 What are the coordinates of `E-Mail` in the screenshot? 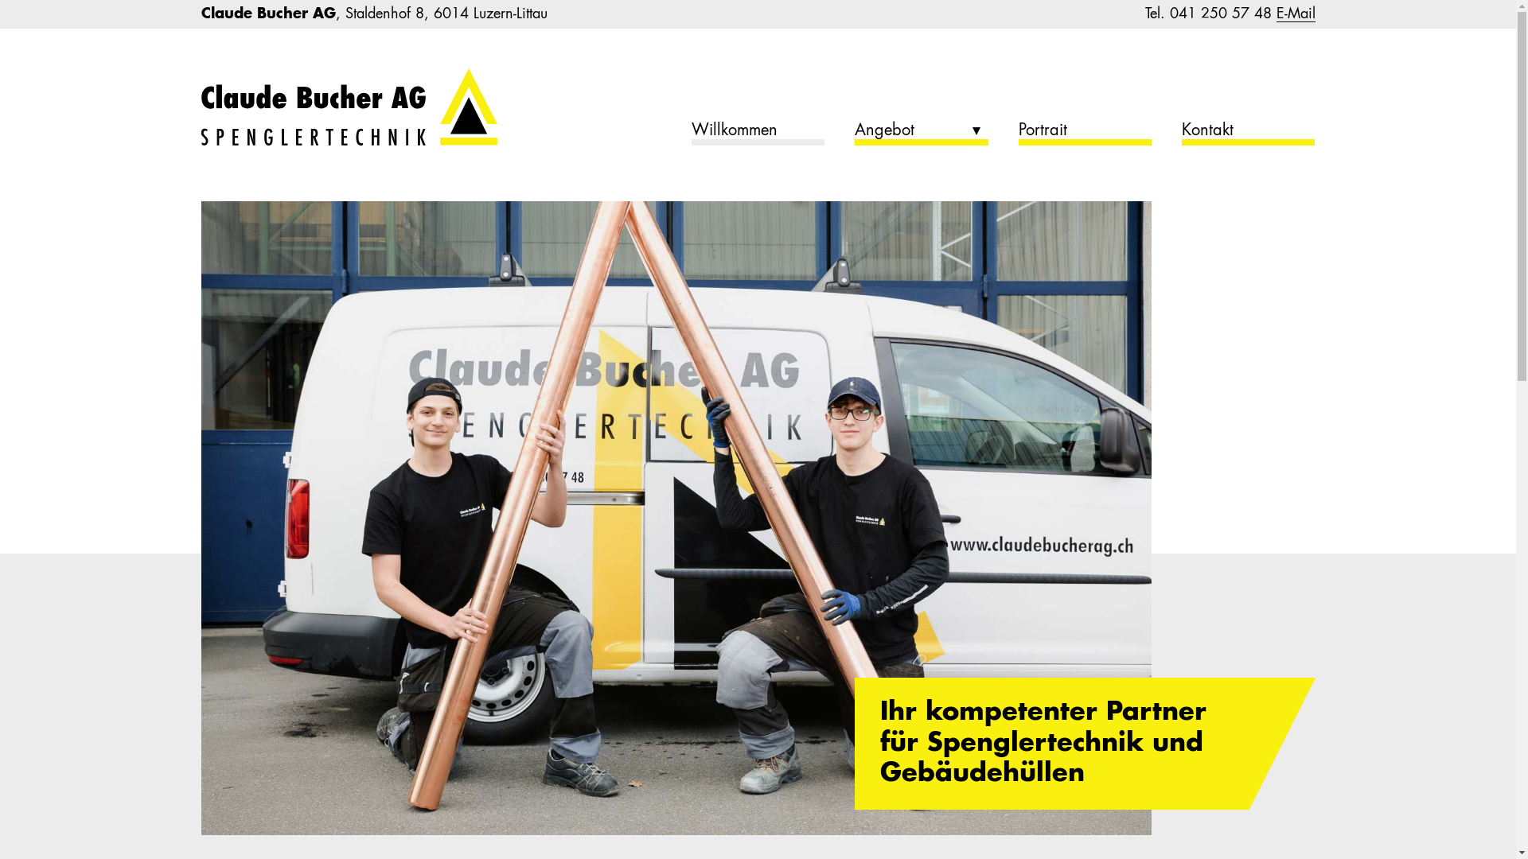 It's located at (1296, 14).